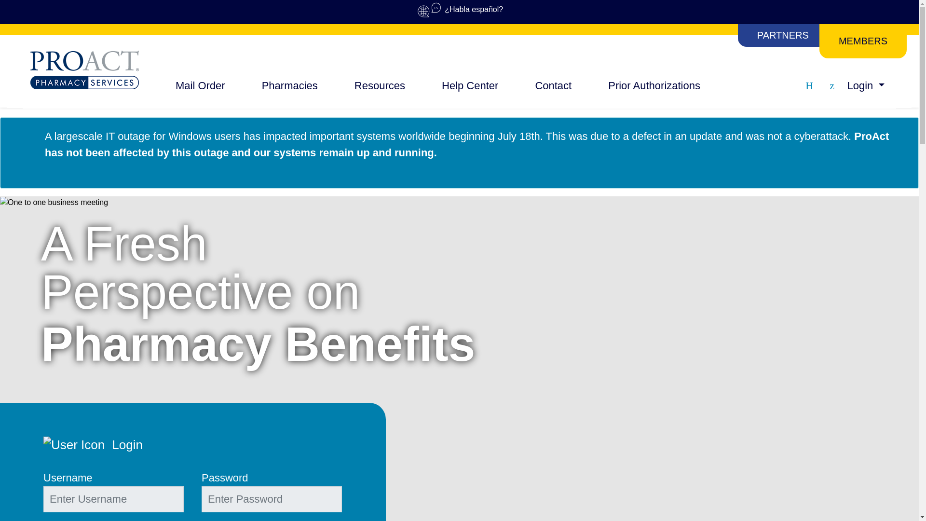 Image resolution: width=926 pixels, height=521 pixels. What do you see at coordinates (200, 85) in the screenshot?
I see `Mail Order` at bounding box center [200, 85].